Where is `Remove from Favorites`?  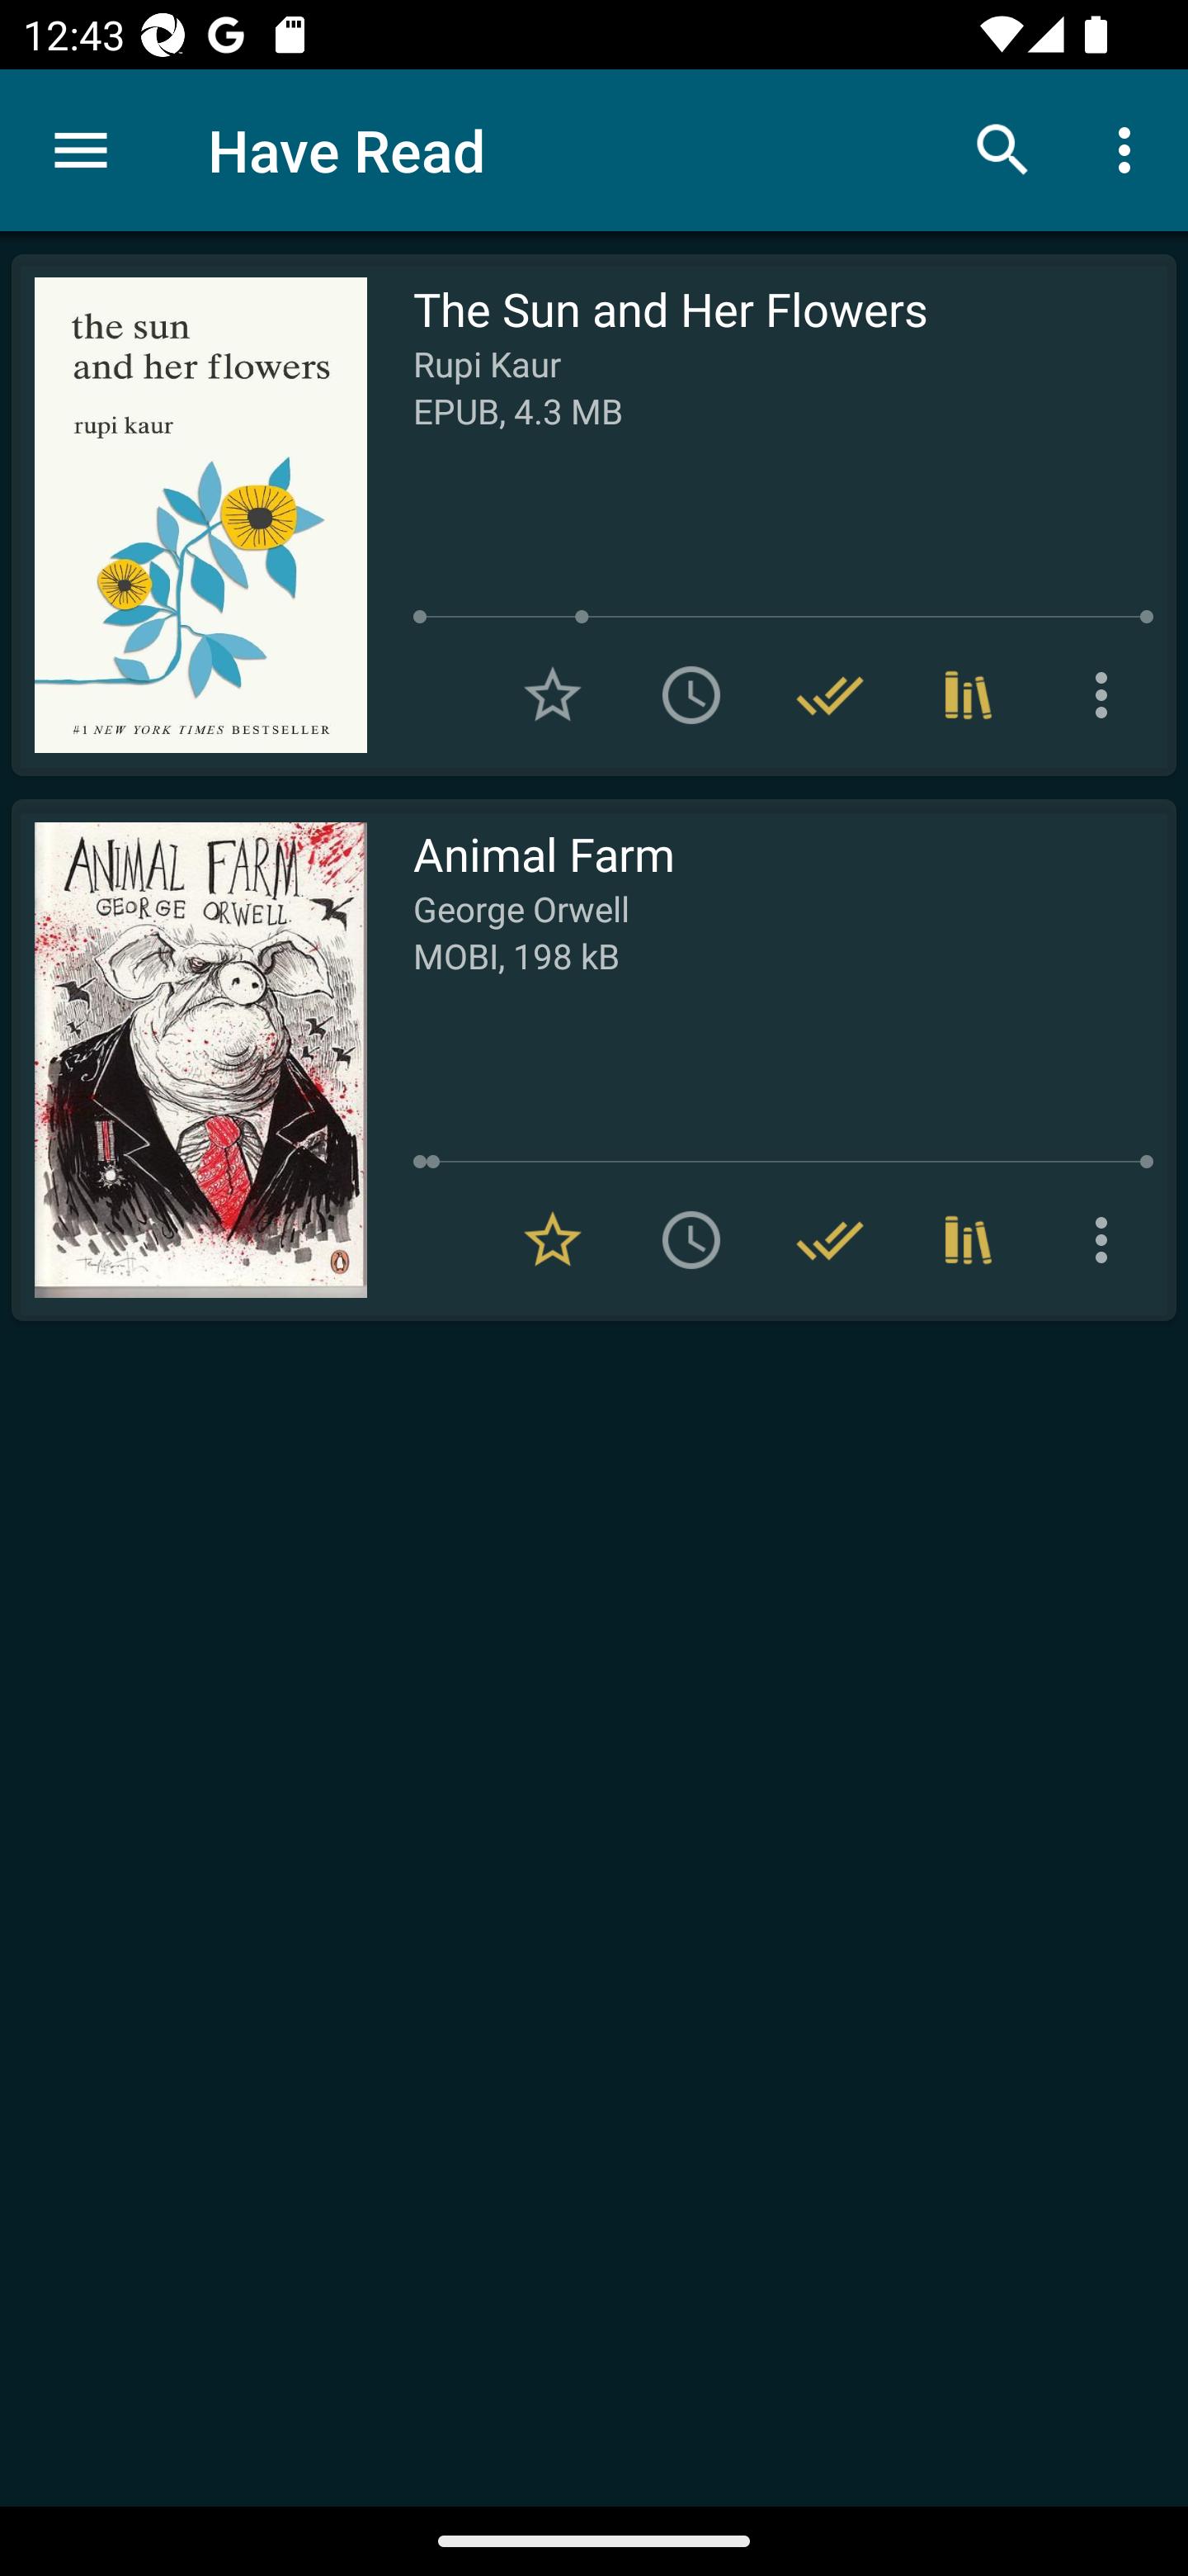
Remove from Favorites is located at coordinates (553, 1238).